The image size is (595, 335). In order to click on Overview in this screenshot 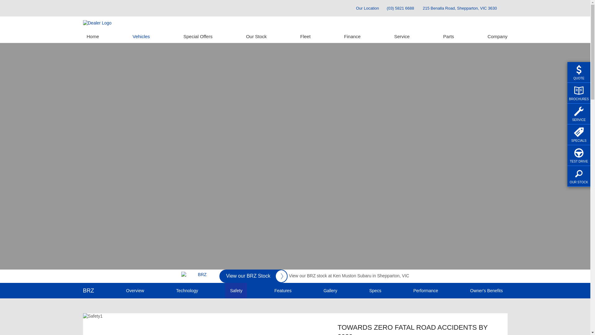, I will do `click(135, 291)`.